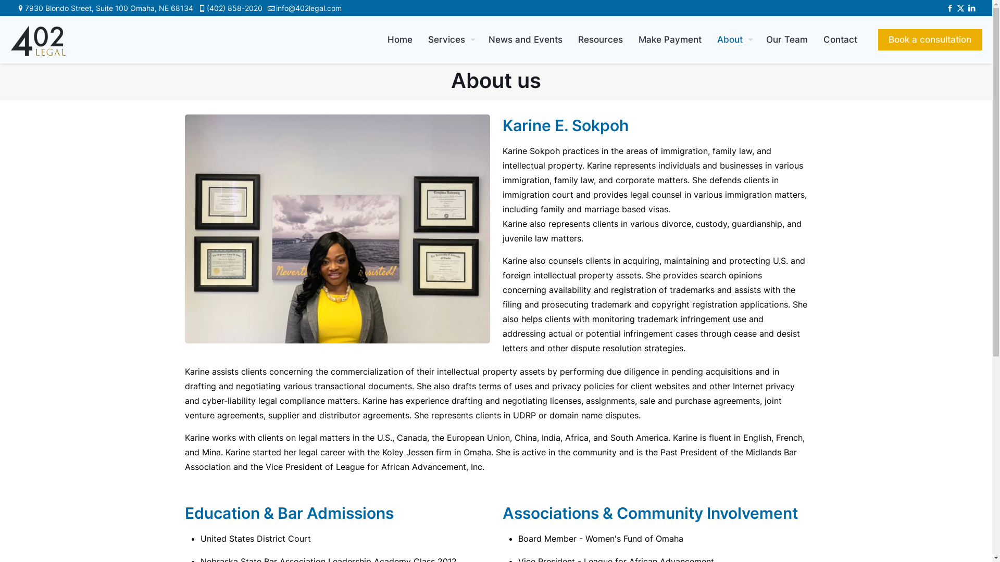 This screenshot has width=1000, height=562. Describe the element at coordinates (960, 8) in the screenshot. I see `X (Twitter)` at that location.